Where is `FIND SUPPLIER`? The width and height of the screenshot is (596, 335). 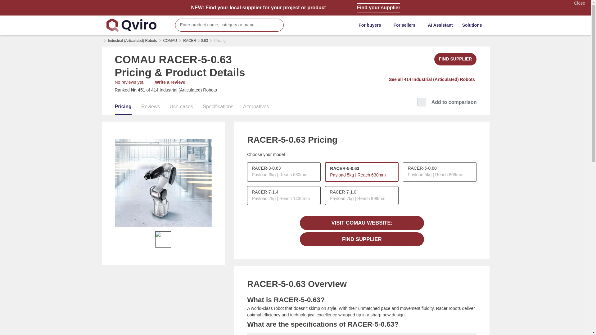
FIND SUPPLIER is located at coordinates (456, 59).